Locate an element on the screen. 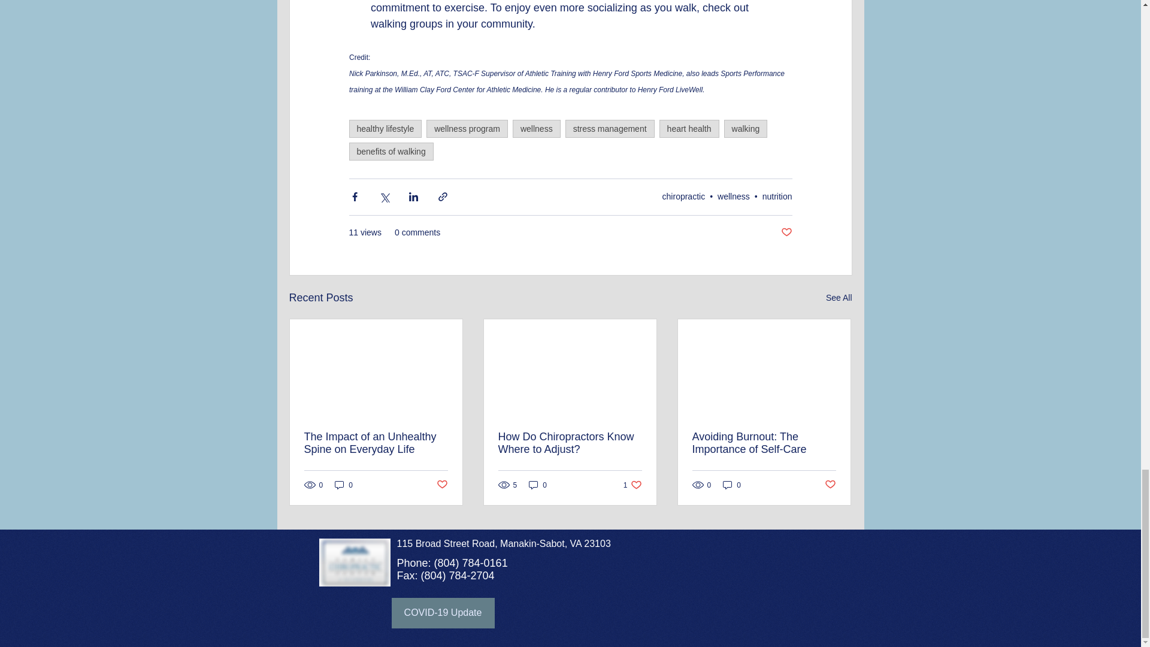 This screenshot has width=1150, height=647. heart health is located at coordinates (689, 128).